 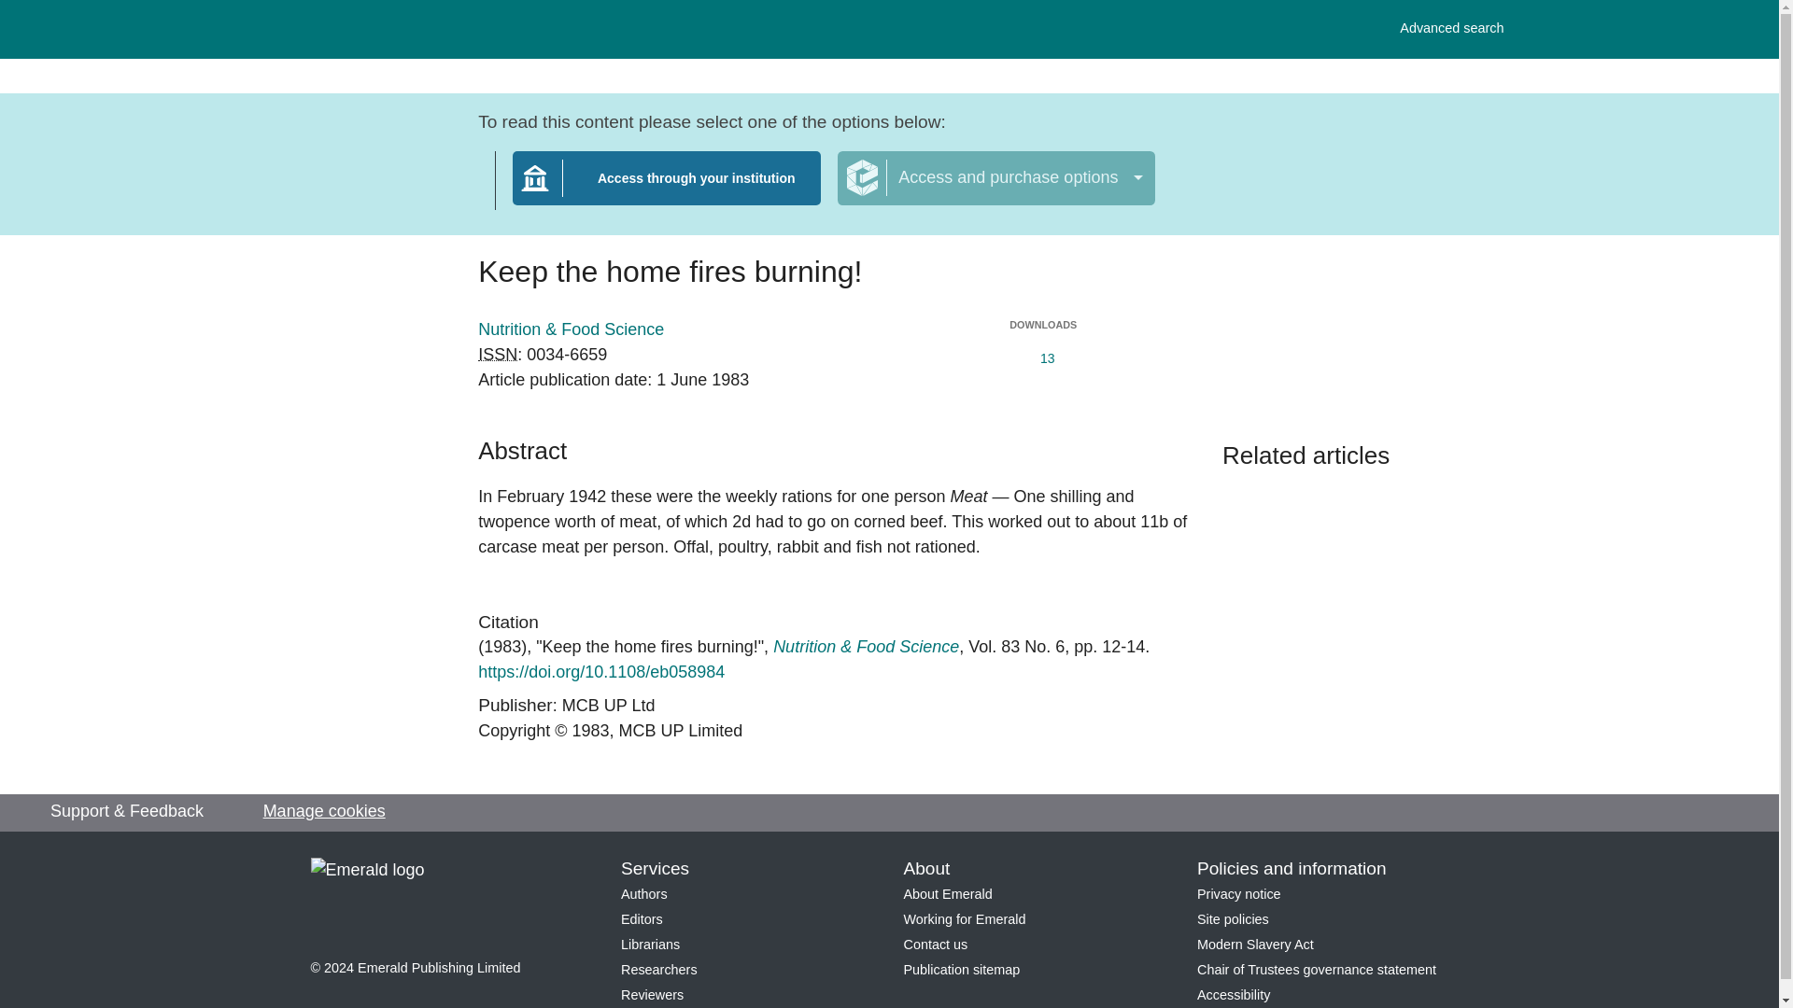 What do you see at coordinates (1451, 28) in the screenshot?
I see `Site policies` at bounding box center [1451, 28].